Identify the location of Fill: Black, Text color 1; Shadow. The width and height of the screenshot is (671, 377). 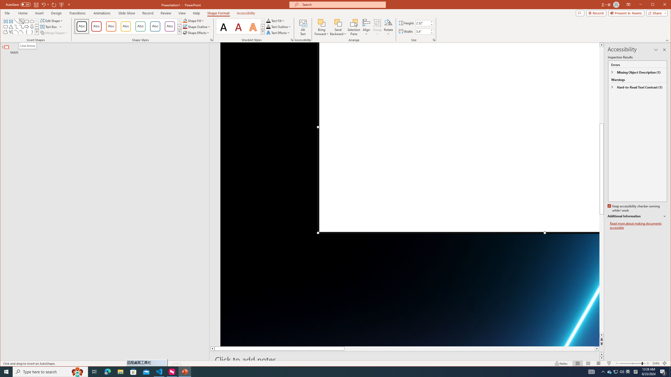
(224, 26).